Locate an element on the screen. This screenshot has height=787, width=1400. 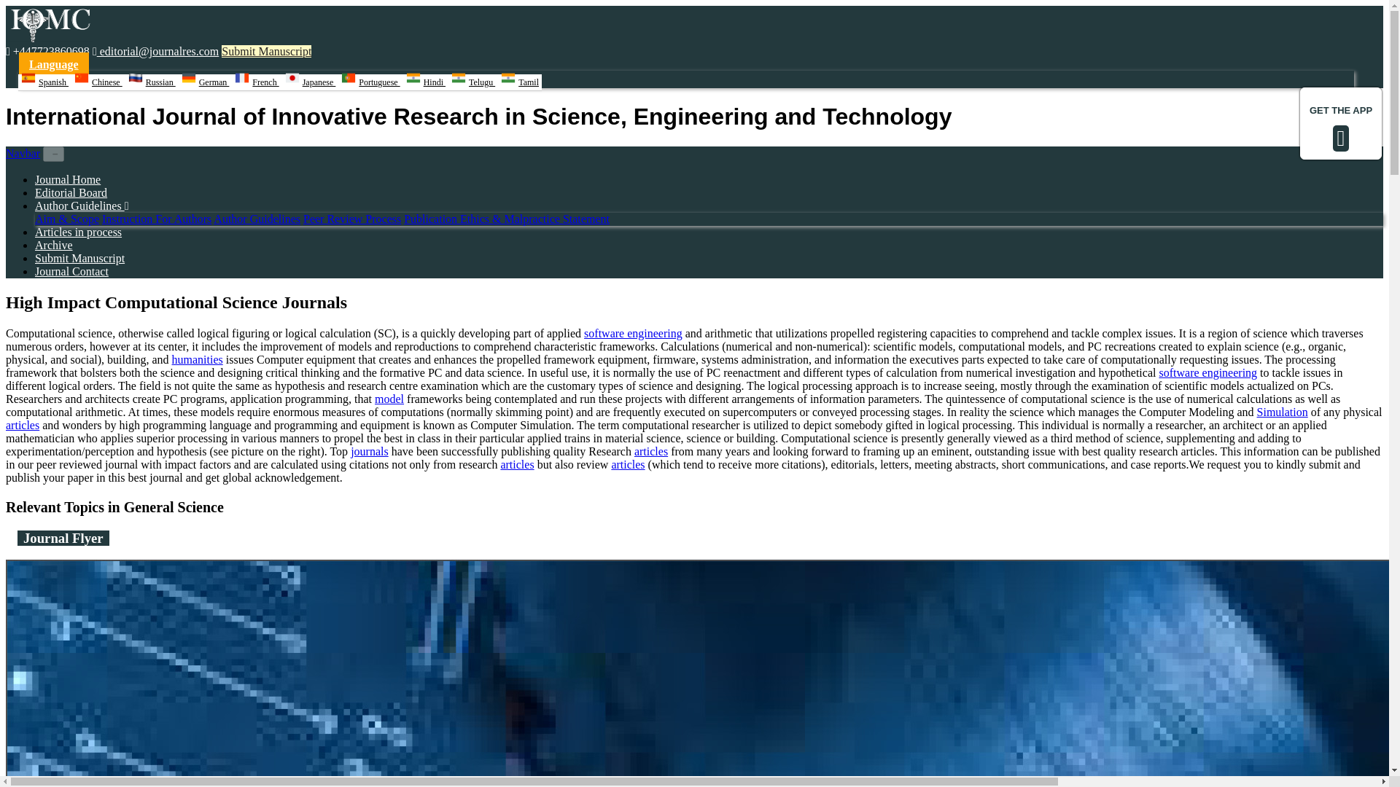
Author Guidelines is located at coordinates (82, 205).